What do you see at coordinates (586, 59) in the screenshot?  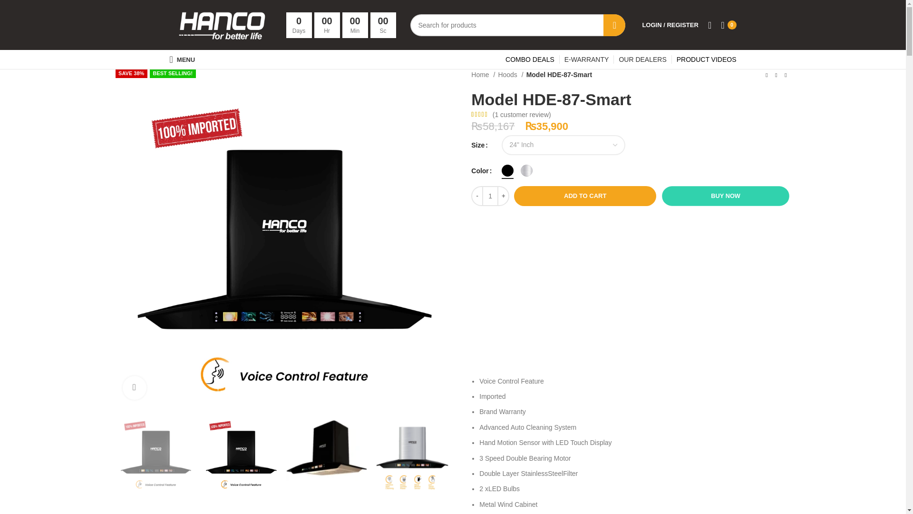 I see `E-WARRANTY` at bounding box center [586, 59].